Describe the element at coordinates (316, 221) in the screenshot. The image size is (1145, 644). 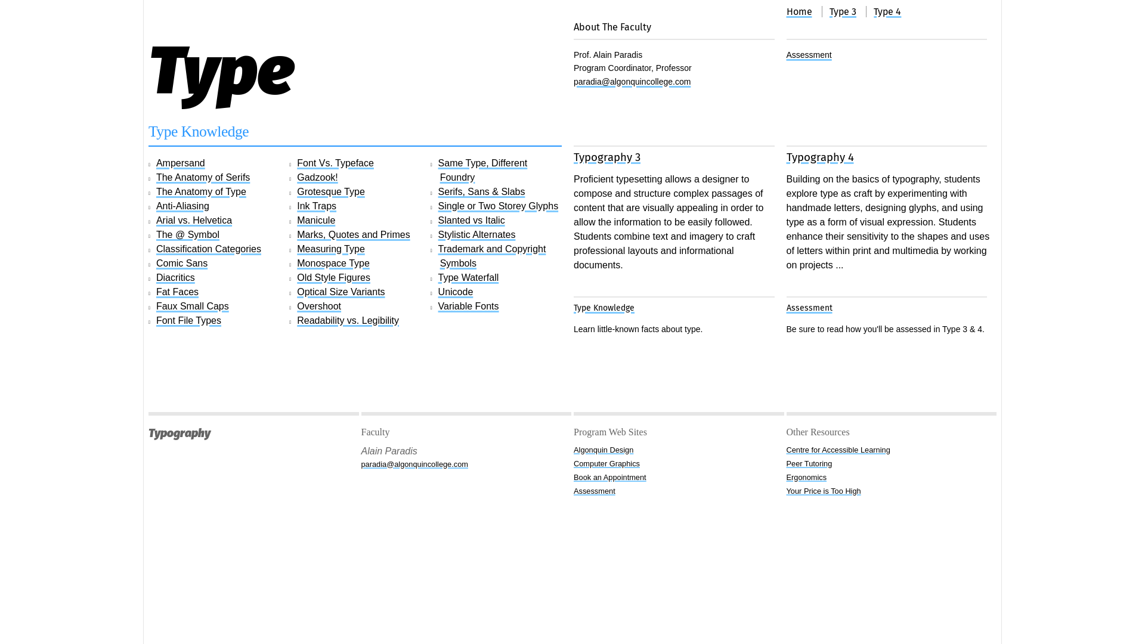
I see `Manicule` at that location.